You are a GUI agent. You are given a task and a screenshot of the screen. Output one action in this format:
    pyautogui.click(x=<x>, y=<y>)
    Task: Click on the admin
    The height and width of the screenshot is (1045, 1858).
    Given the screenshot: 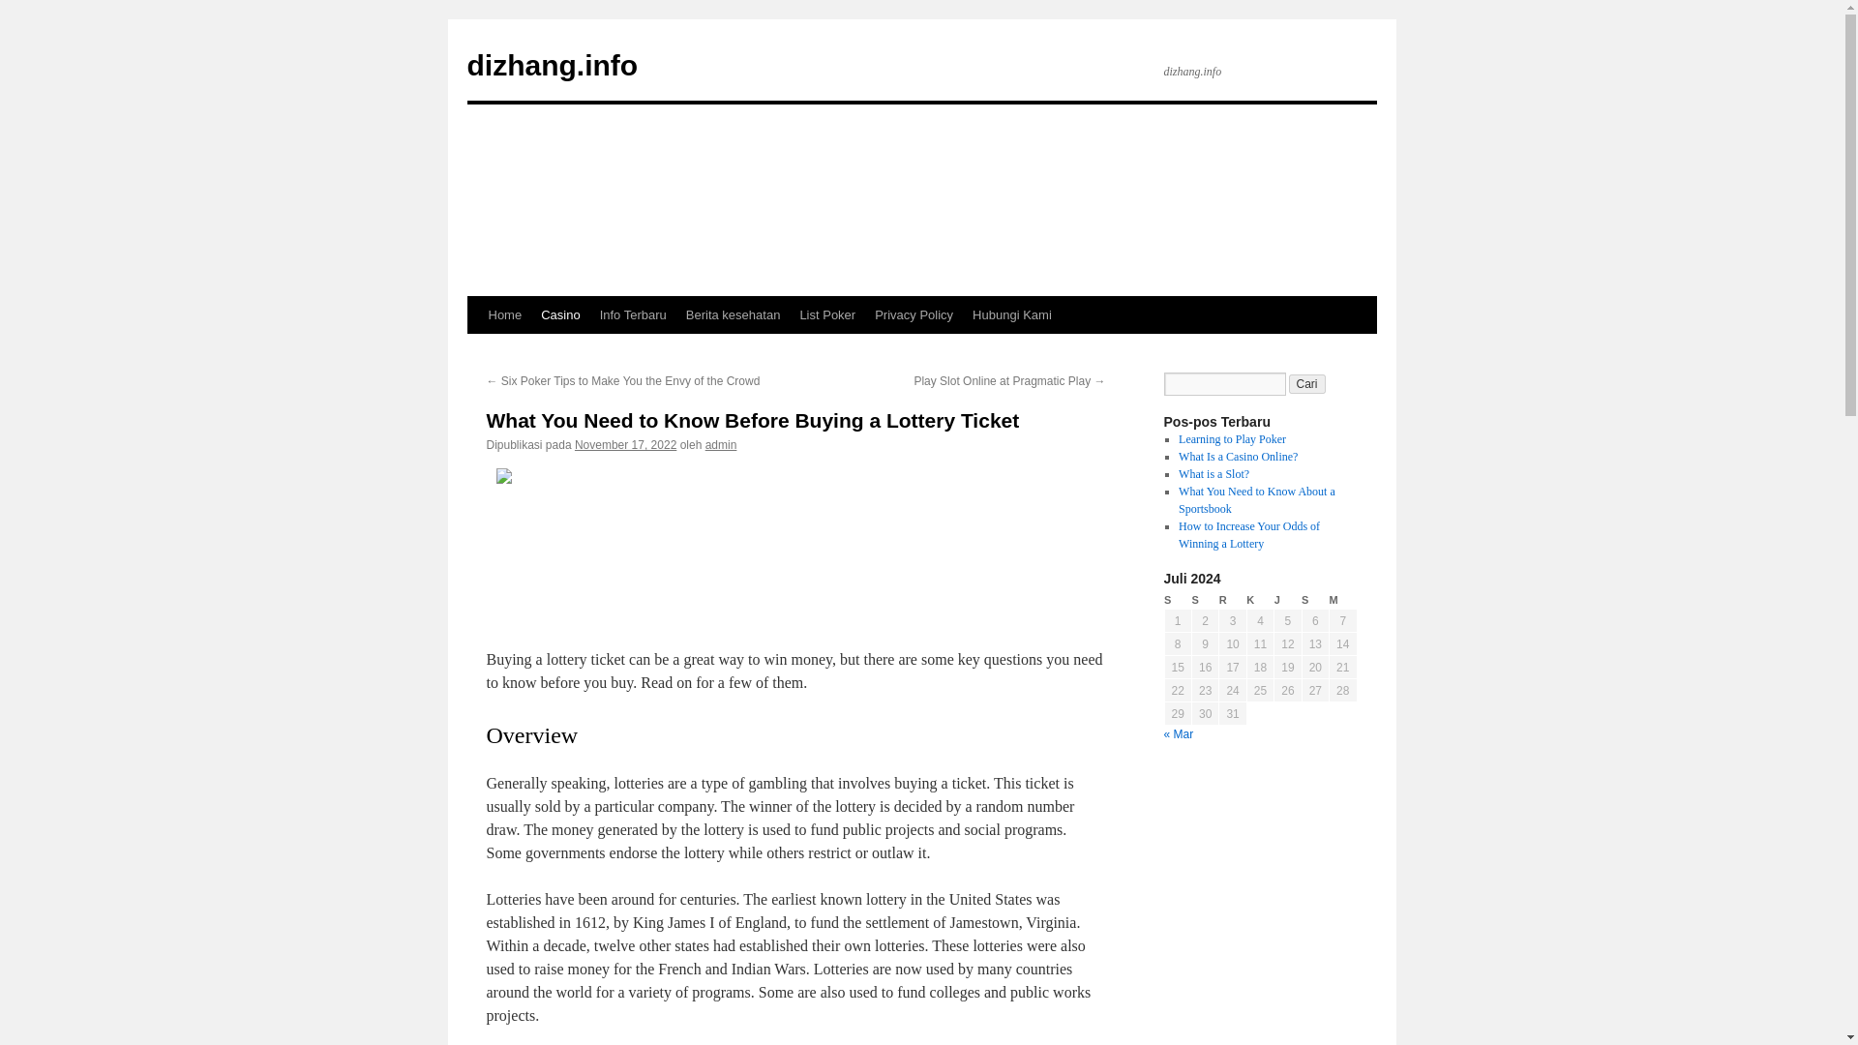 What is the action you would take?
    pyautogui.click(x=722, y=444)
    